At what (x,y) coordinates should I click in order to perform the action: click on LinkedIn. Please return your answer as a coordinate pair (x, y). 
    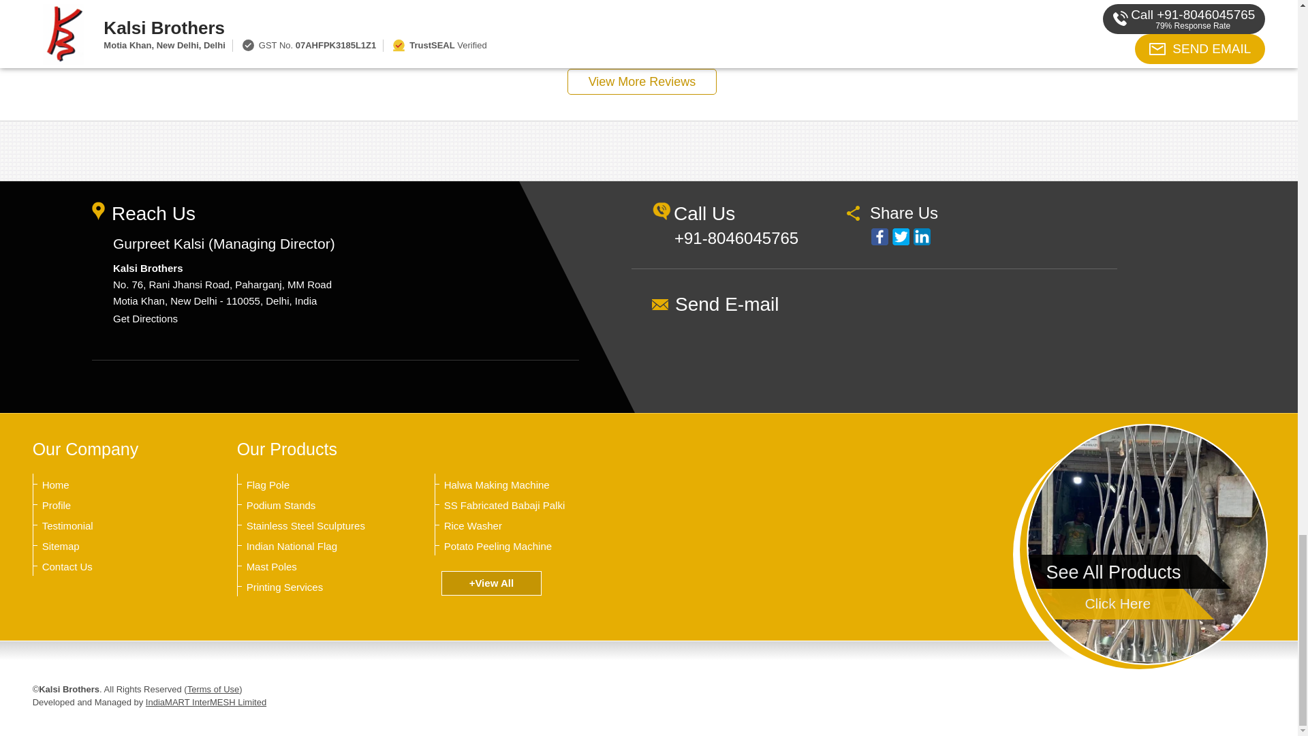
    Looking at the image, I should click on (921, 236).